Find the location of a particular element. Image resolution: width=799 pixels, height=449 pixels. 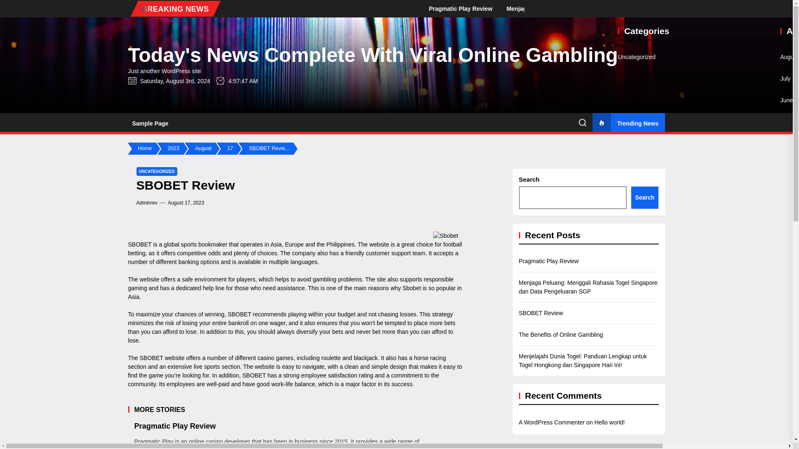

June 2024 is located at coordinates (790, 100).